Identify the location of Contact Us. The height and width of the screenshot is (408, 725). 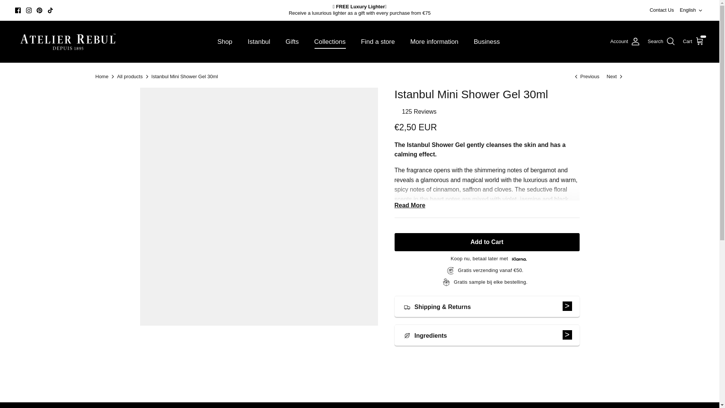
(662, 10).